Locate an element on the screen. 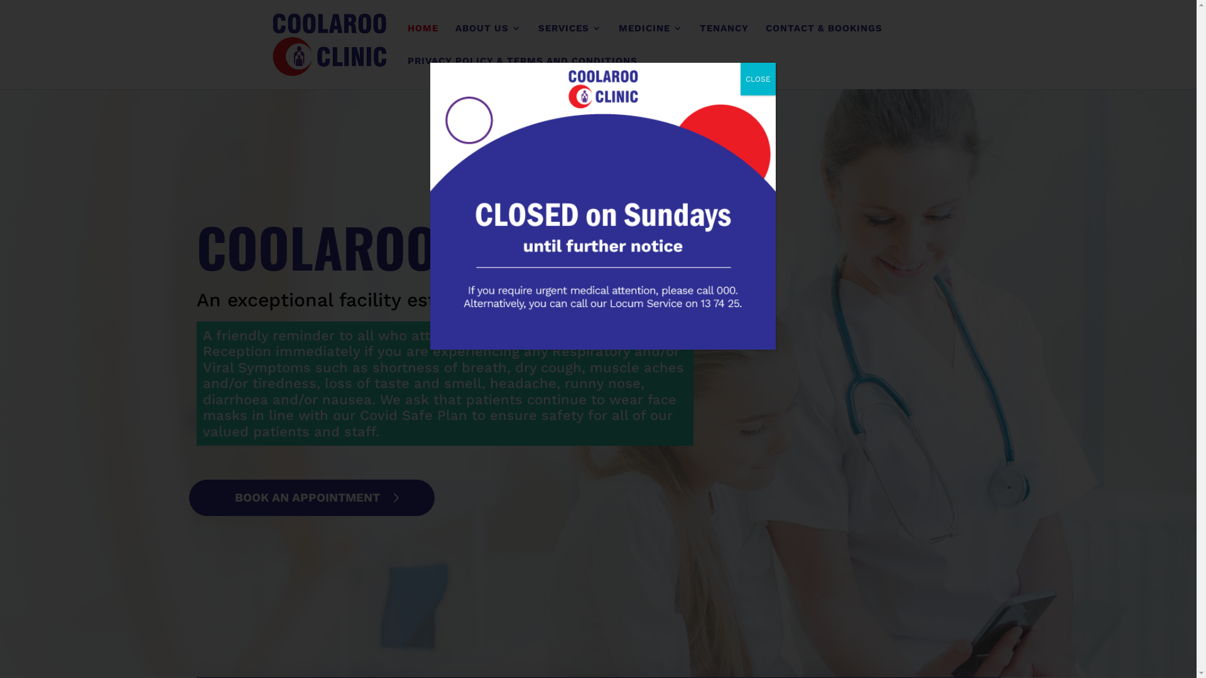 The width and height of the screenshot is (1206, 678). CLOSE is located at coordinates (758, 79).